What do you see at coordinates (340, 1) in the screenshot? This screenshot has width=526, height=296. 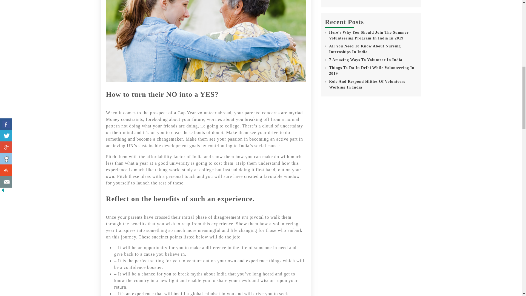 I see `Contact Us` at bounding box center [340, 1].